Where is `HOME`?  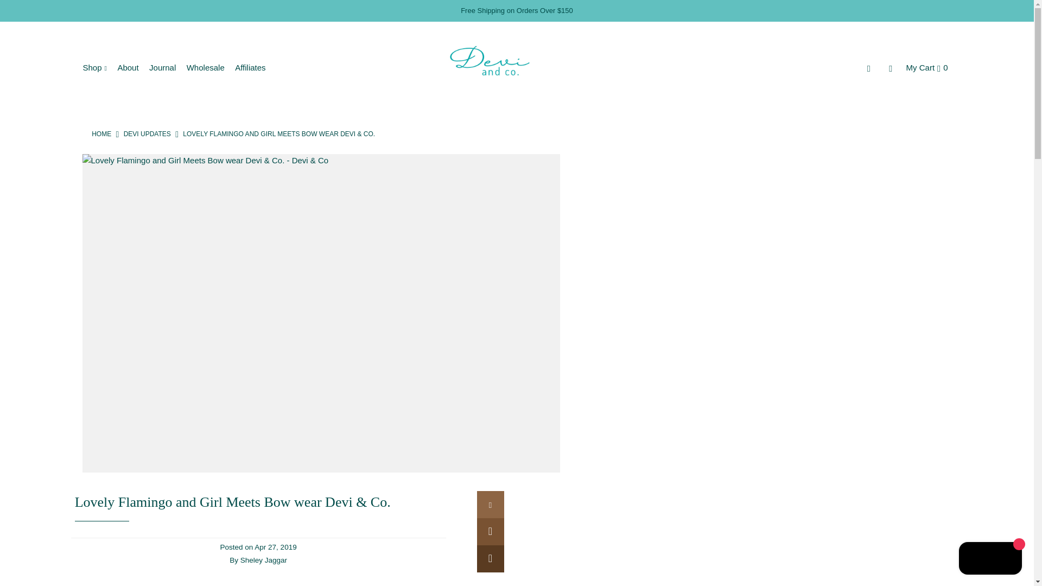 HOME is located at coordinates (101, 133).